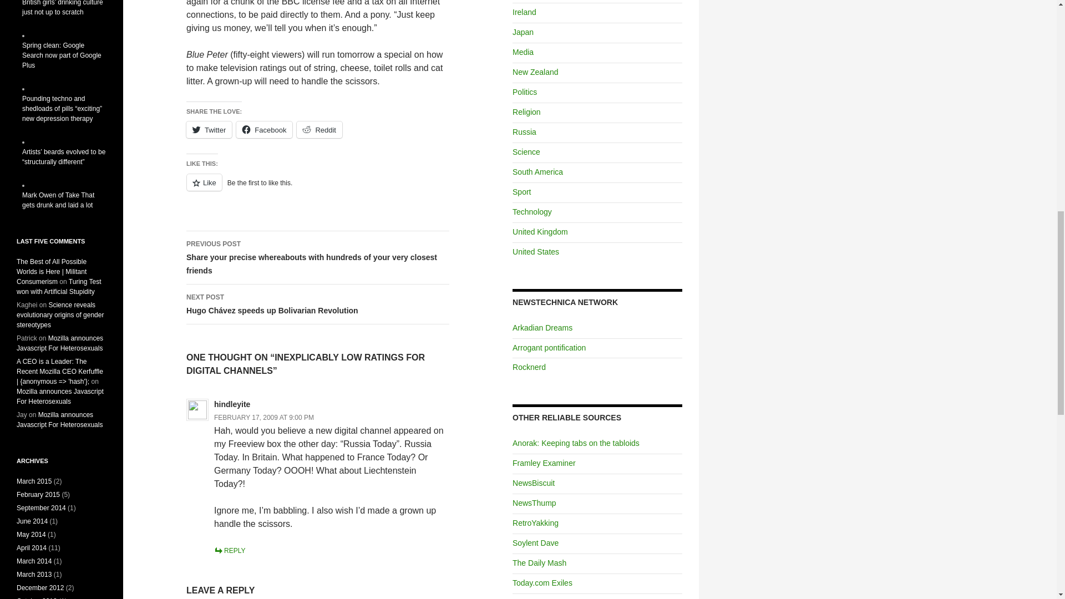 The width and height of the screenshot is (1065, 599). Describe the element at coordinates (534, 502) in the screenshot. I see `NewsThump` at that location.